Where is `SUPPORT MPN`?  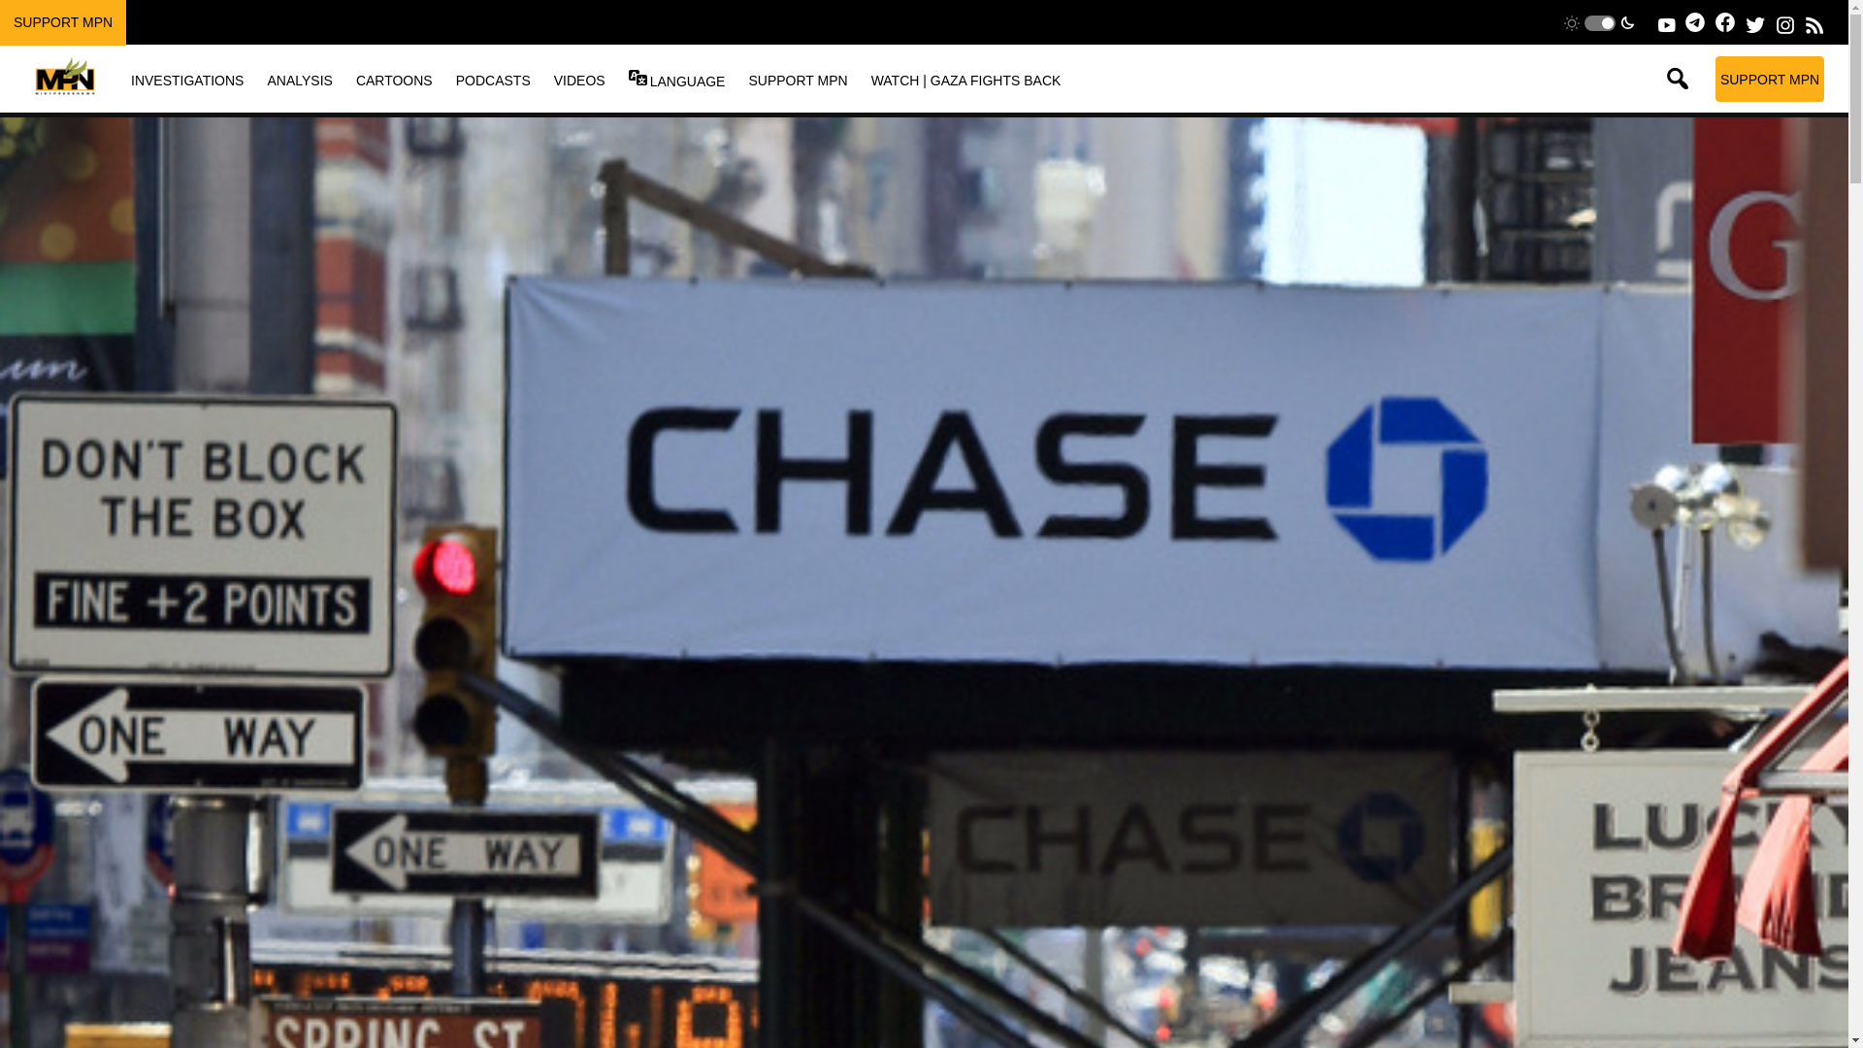 SUPPORT MPN is located at coordinates (62, 22).